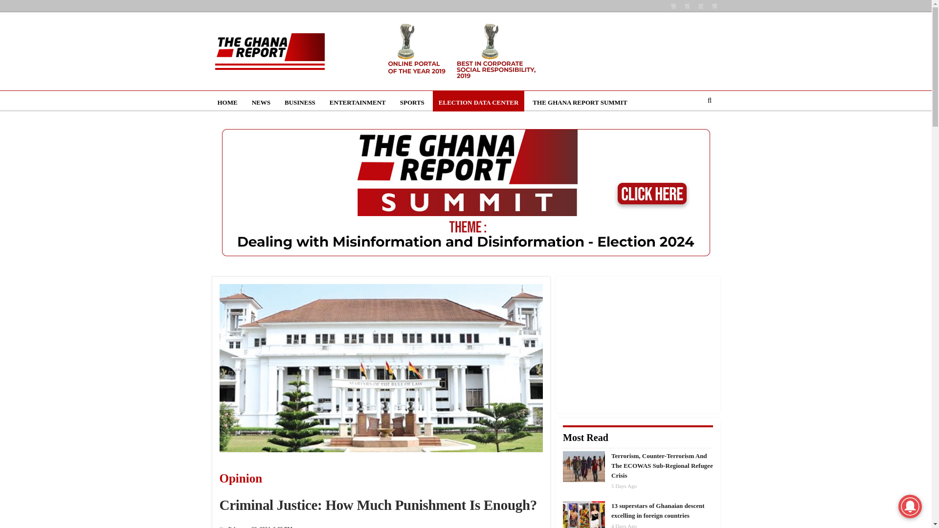 Image resolution: width=939 pixels, height=528 pixels. Describe the element at coordinates (479, 103) in the screenshot. I see `ELECTION DATA CENTER` at that location.